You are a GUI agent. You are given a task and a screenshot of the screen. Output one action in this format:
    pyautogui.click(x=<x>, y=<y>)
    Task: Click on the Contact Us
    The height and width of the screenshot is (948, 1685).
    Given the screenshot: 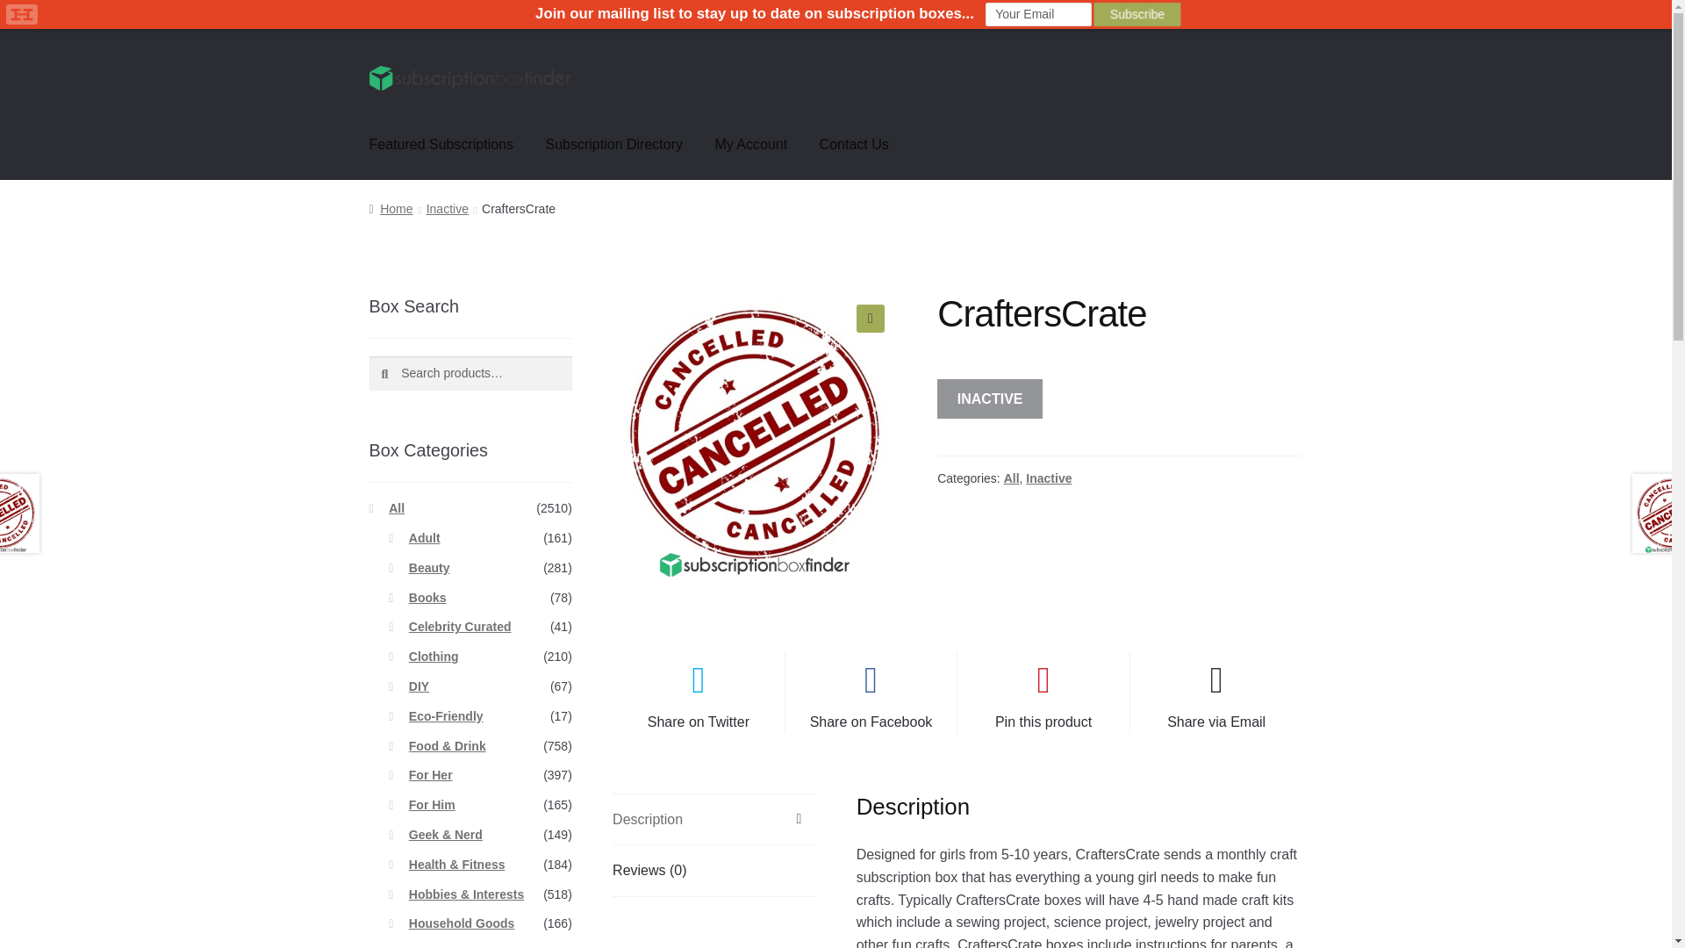 What is the action you would take?
    pyautogui.click(x=854, y=145)
    